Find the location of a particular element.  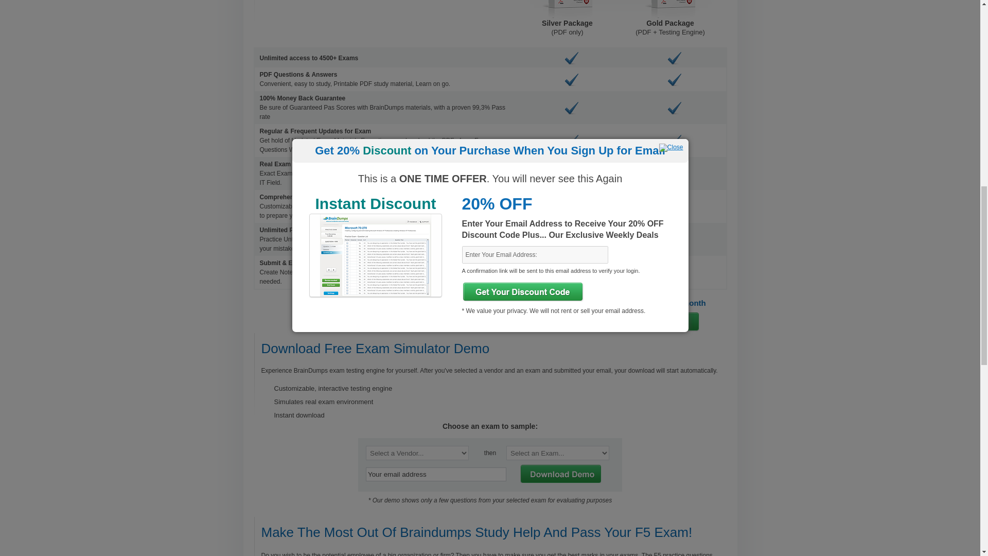

Your email address is located at coordinates (435, 475).